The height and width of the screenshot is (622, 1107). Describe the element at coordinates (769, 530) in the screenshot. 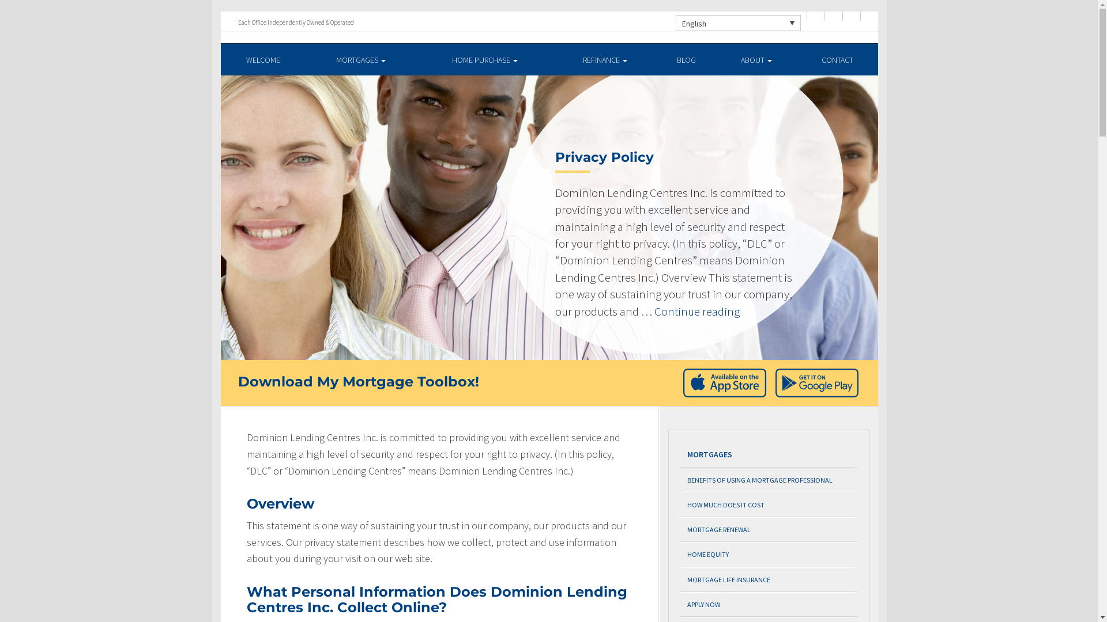

I see `MORTGAGE RENEWAL` at that location.